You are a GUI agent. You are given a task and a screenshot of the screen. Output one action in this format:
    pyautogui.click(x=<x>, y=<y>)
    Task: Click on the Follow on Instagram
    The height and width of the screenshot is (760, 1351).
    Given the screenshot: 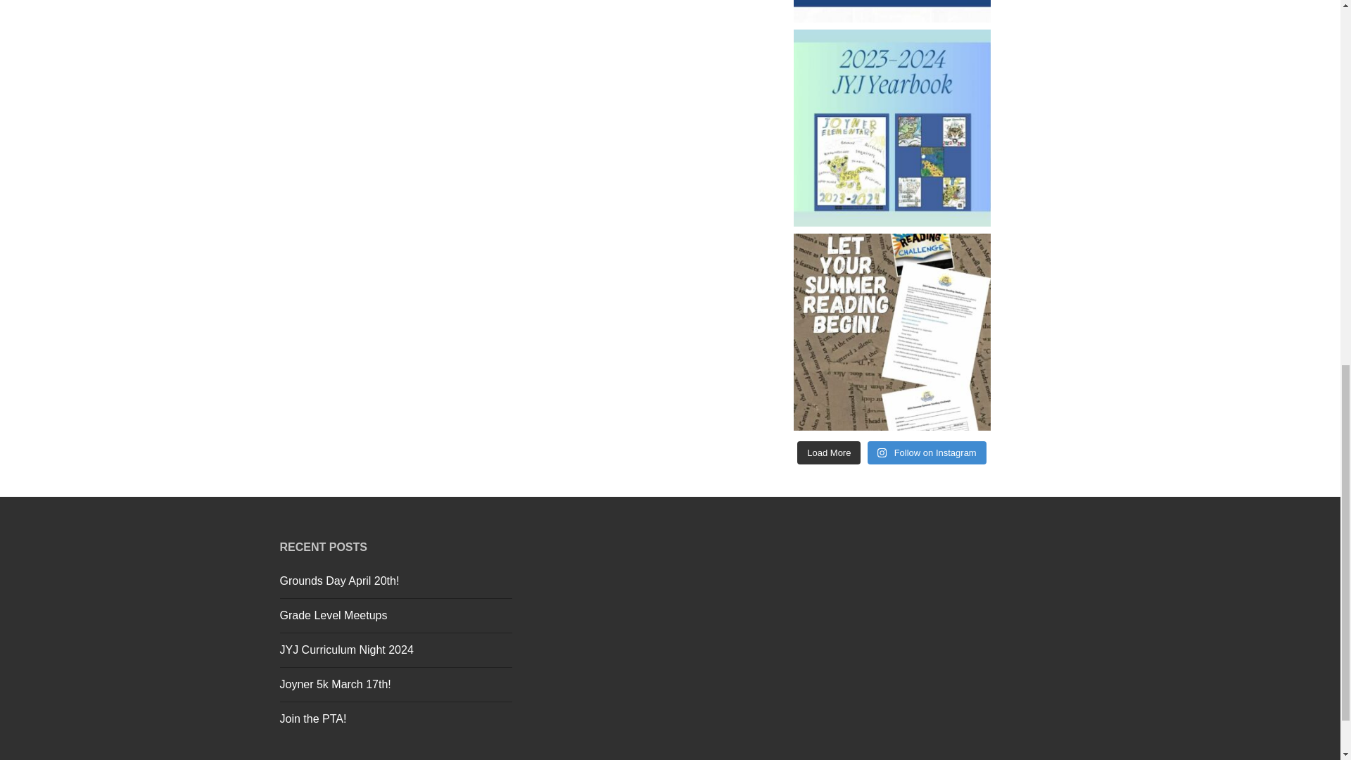 What is the action you would take?
    pyautogui.click(x=926, y=453)
    